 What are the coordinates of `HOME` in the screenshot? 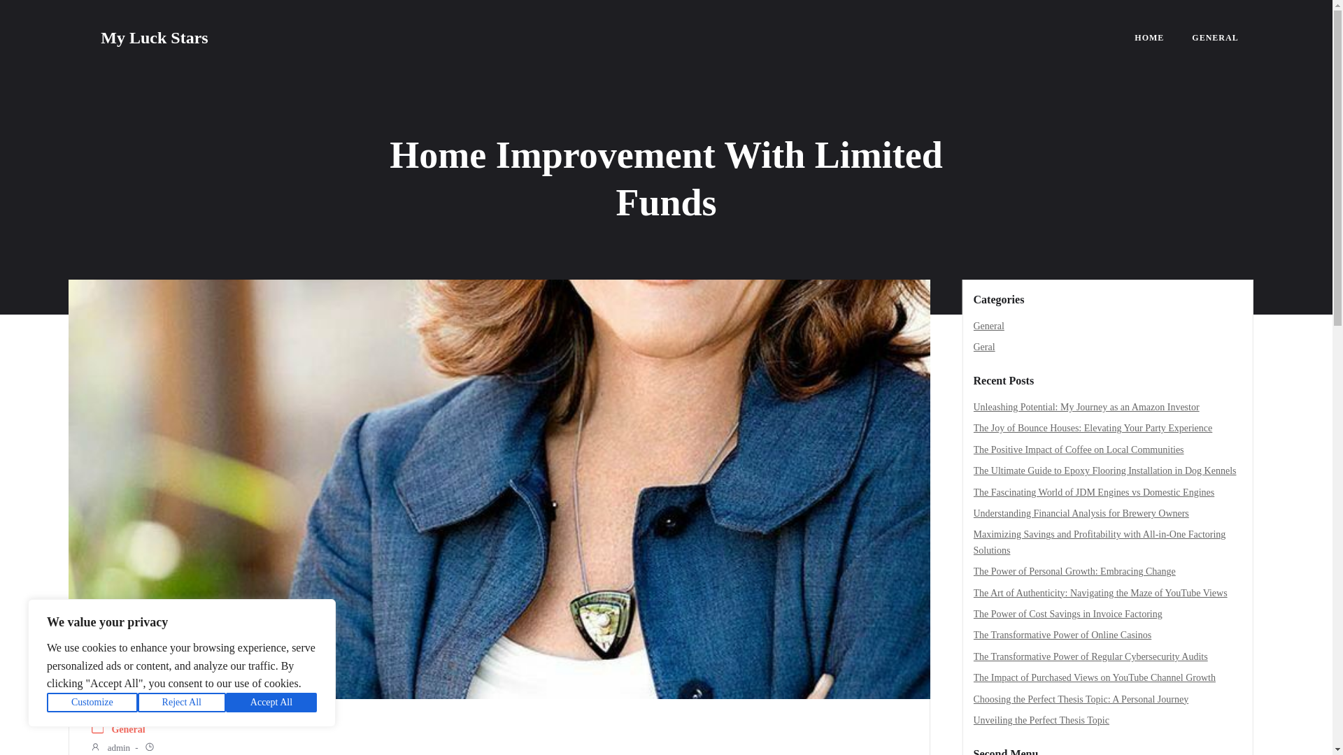 It's located at (1149, 38).